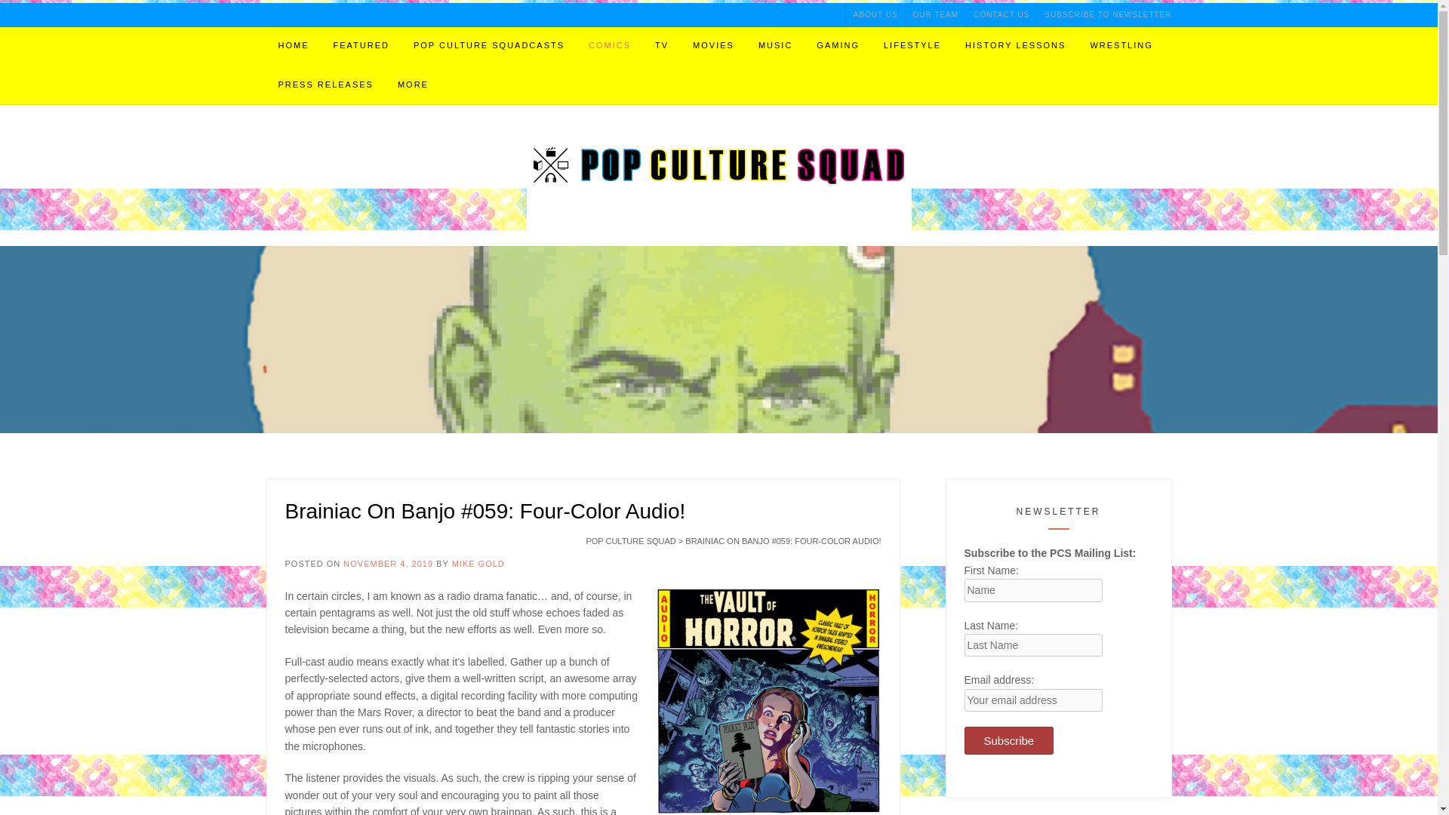 The image size is (1449, 815). I want to click on CONTACT US, so click(1001, 14).